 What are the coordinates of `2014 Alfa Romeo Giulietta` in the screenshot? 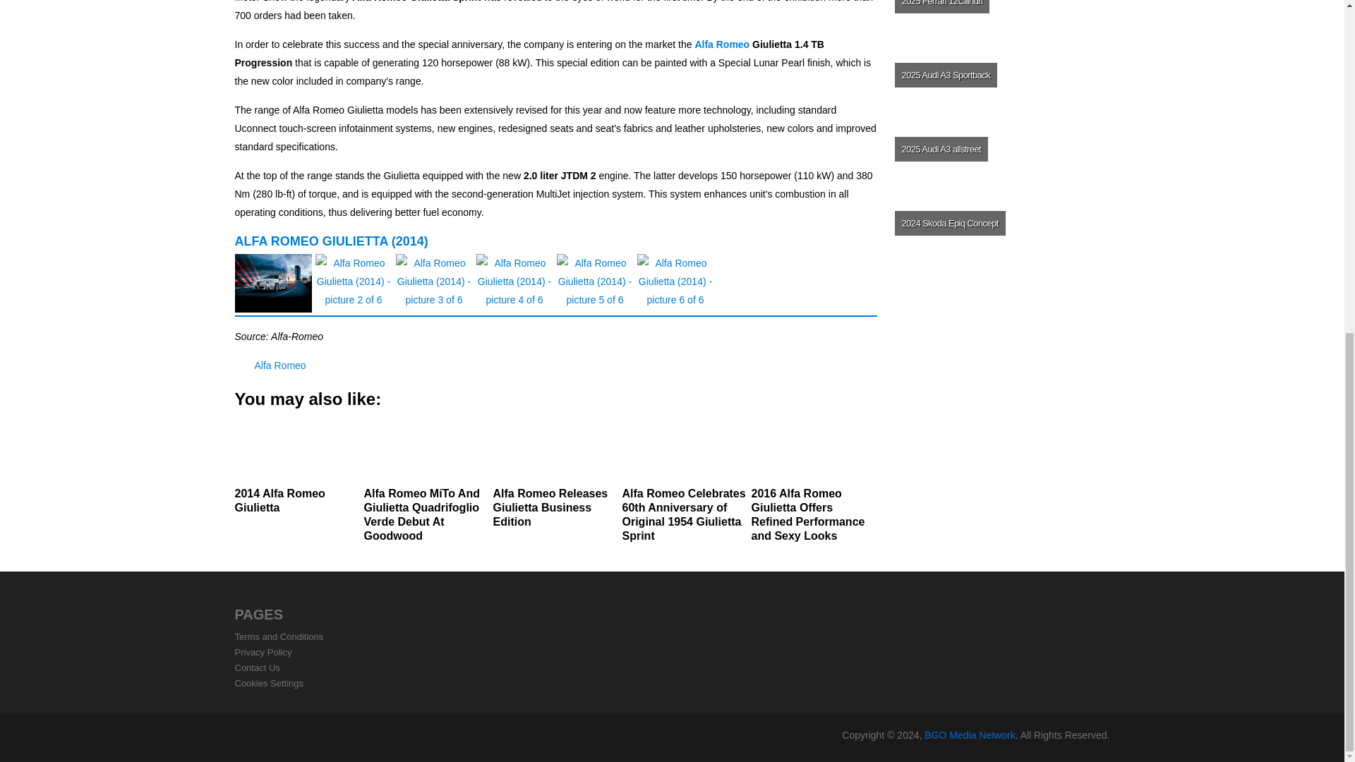 It's located at (297, 468).